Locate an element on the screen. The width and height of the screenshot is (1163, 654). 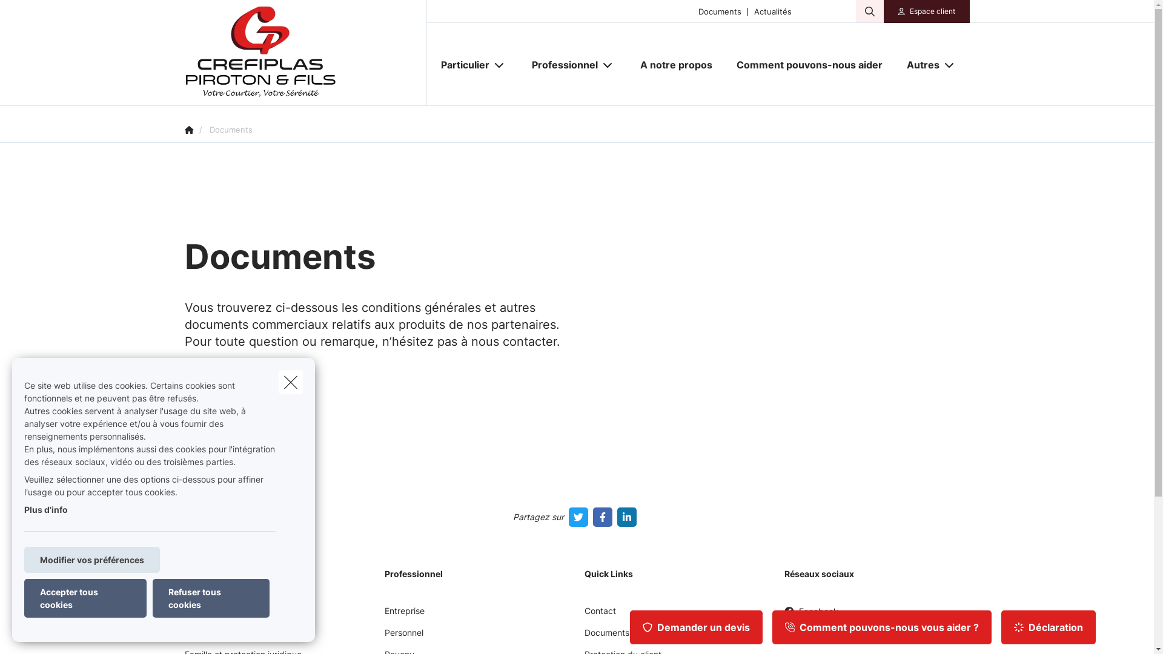
Contact is located at coordinates (600, 615).